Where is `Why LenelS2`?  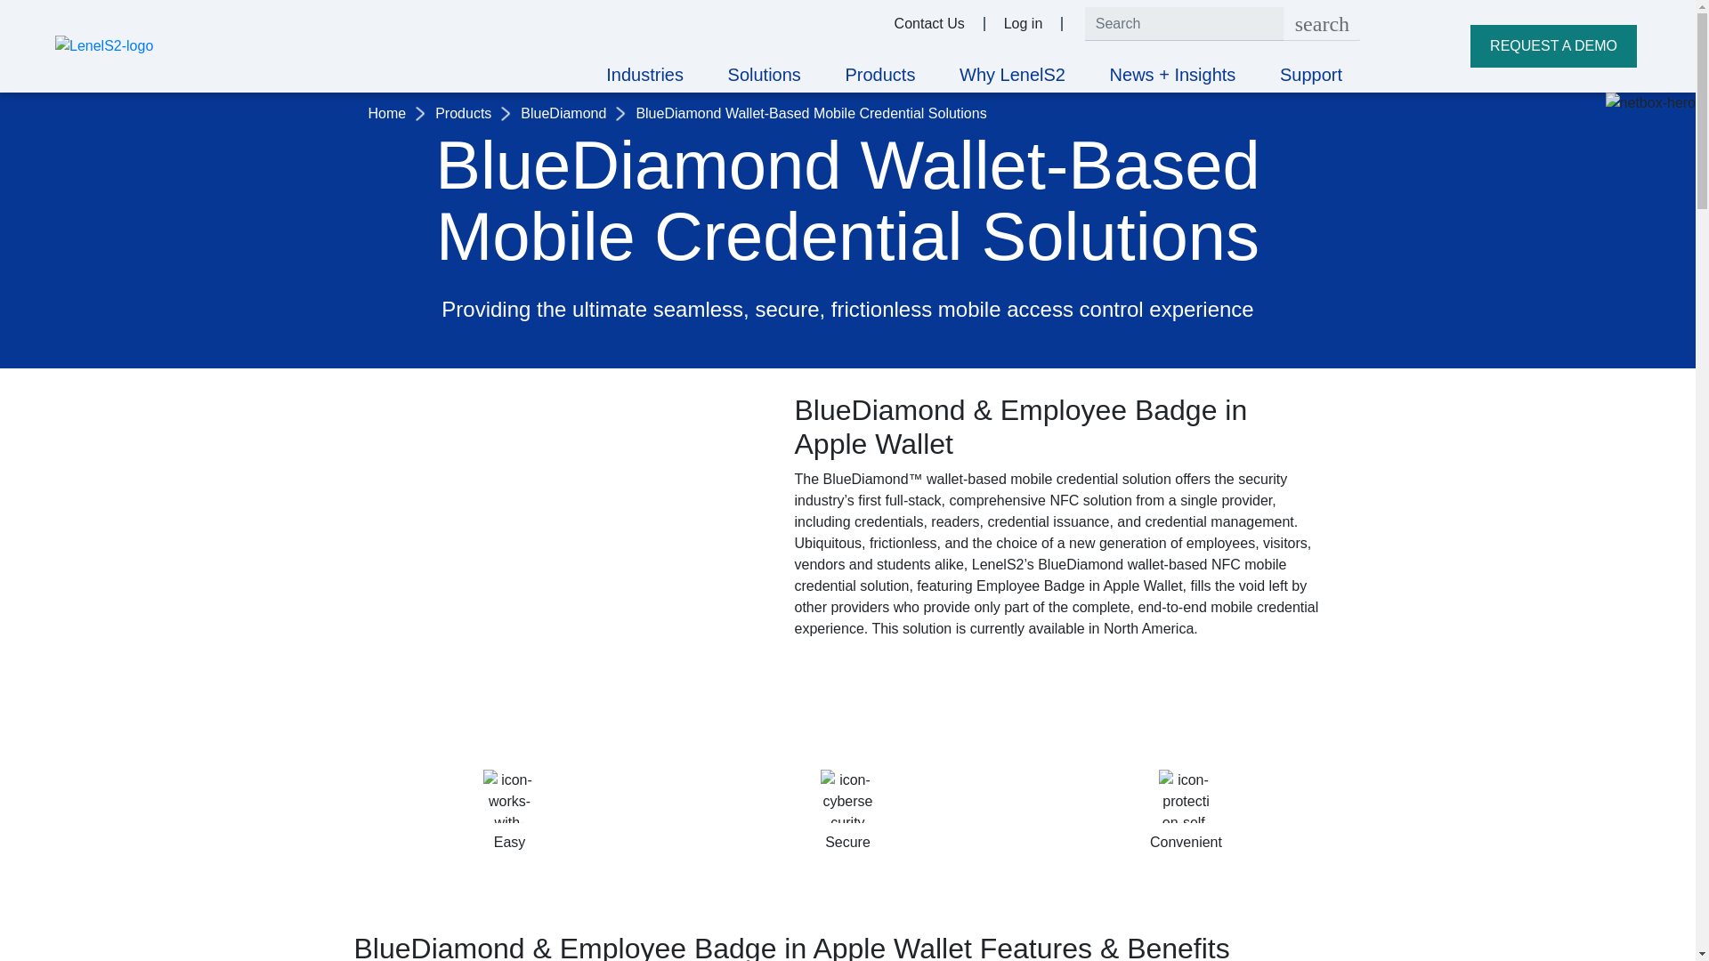 Why LenelS2 is located at coordinates (1553, 46).